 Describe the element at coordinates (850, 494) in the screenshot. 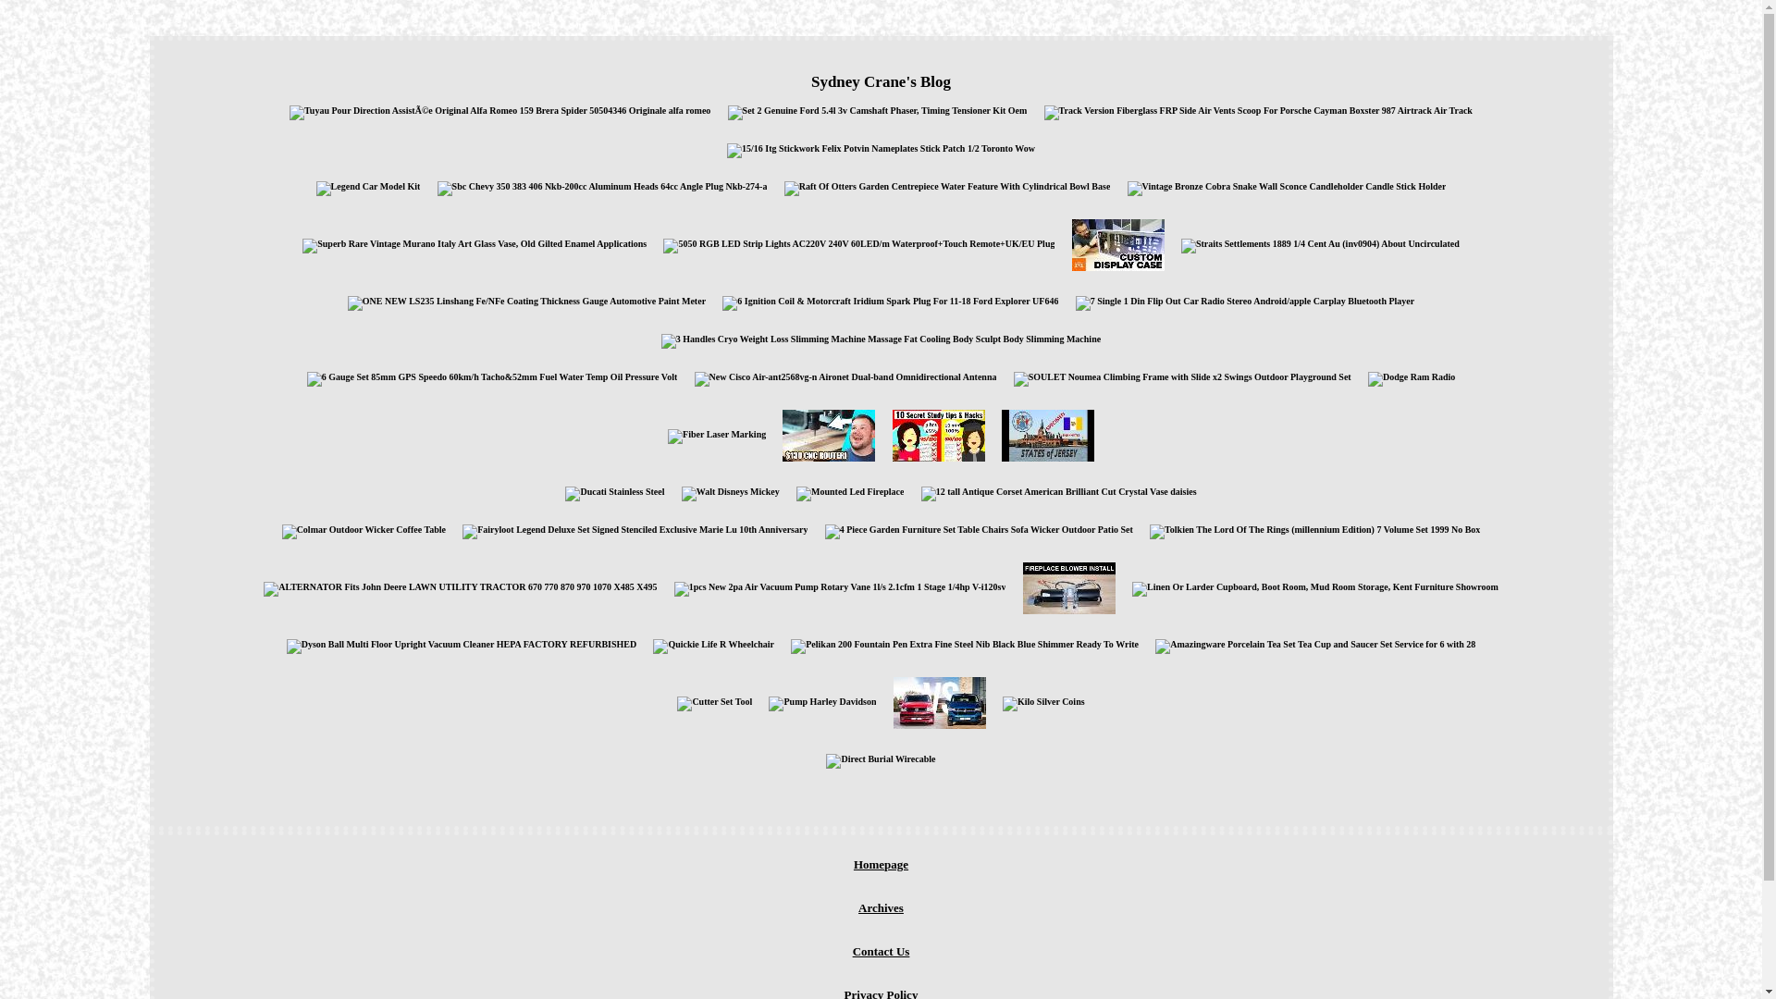

I see `Mounted Led Fireplace` at that location.